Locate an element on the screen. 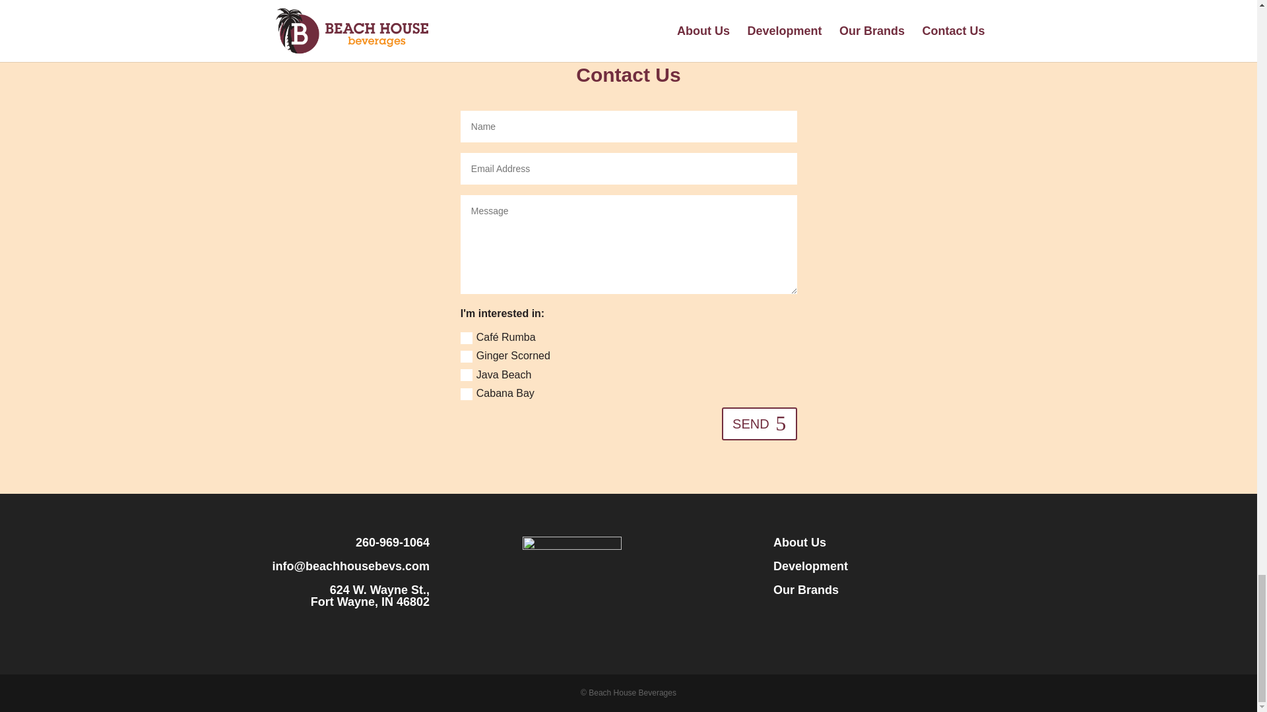 The image size is (1267, 712). About Us is located at coordinates (799, 542).